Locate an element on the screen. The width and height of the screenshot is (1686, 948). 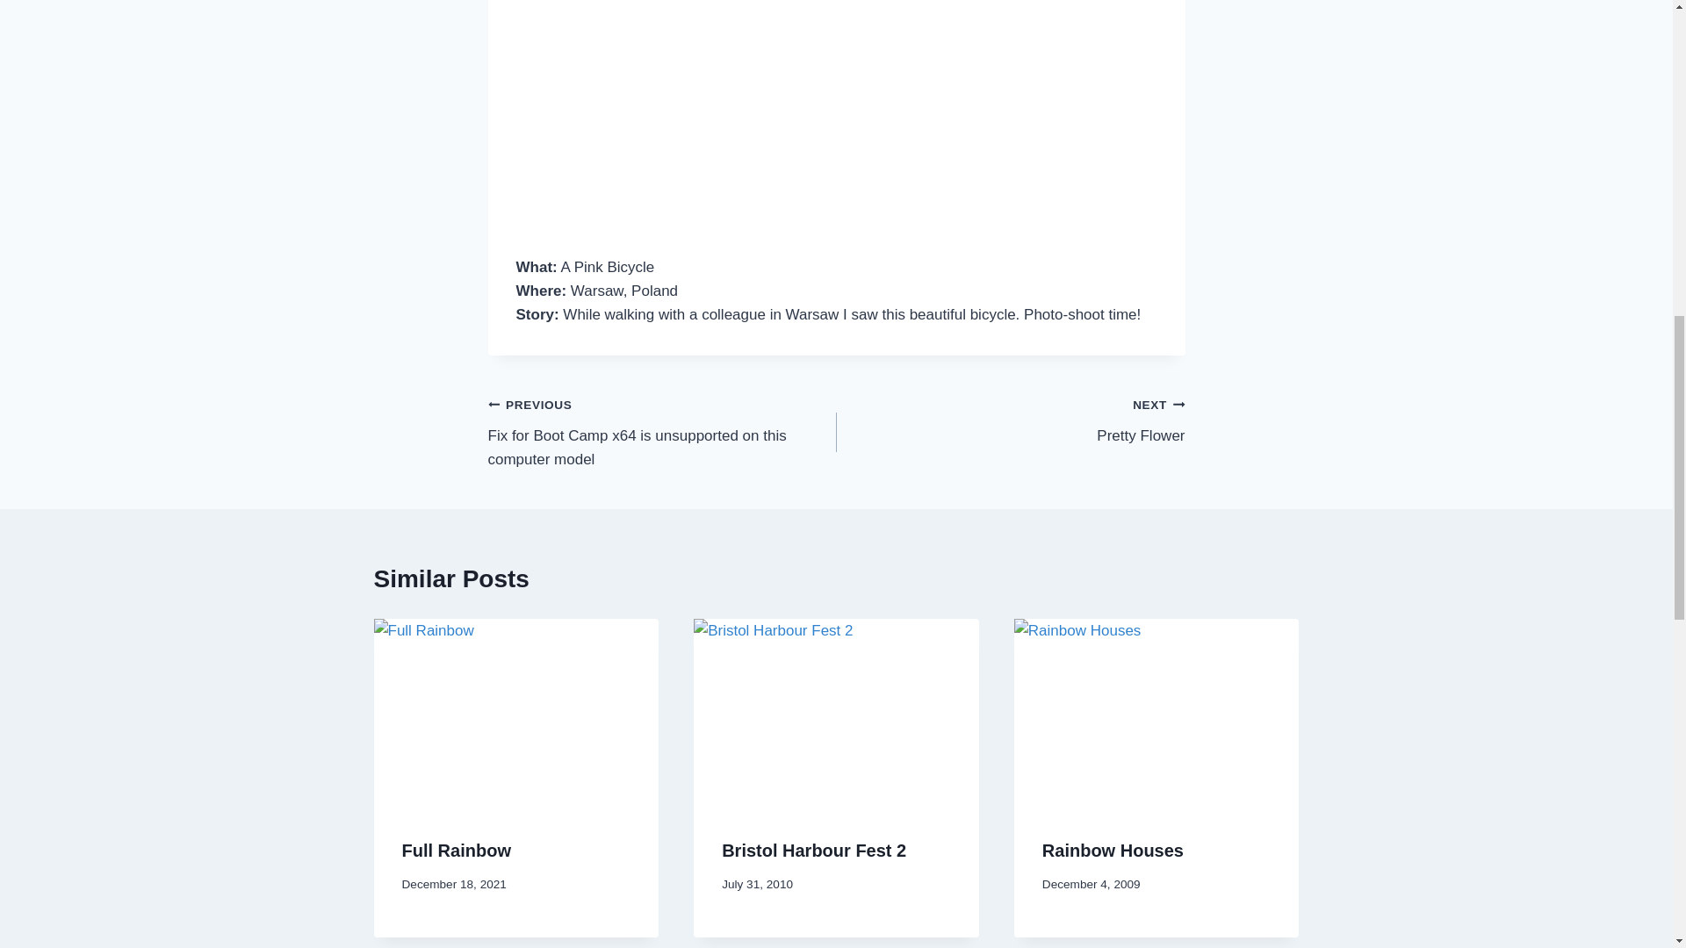
Full Rainbow 5 is located at coordinates (516, 714).